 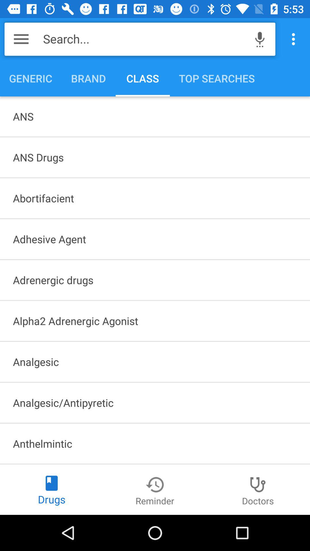 I want to click on select the icon above alpha2 adrenergic agonist, so click(x=155, y=280).